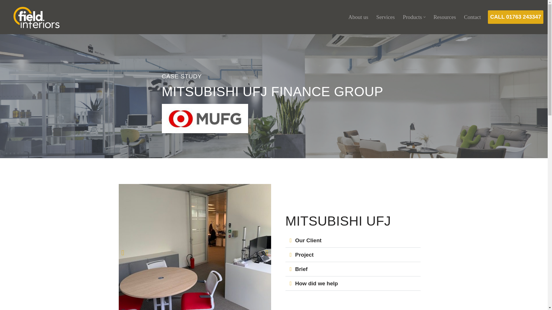 The image size is (552, 310). Describe the element at coordinates (308, 240) in the screenshot. I see `Our Client` at that location.